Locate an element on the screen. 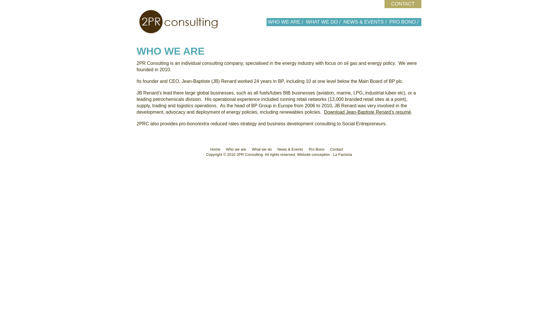 This screenshot has height=314, width=558. News & Events is located at coordinates (290, 149).